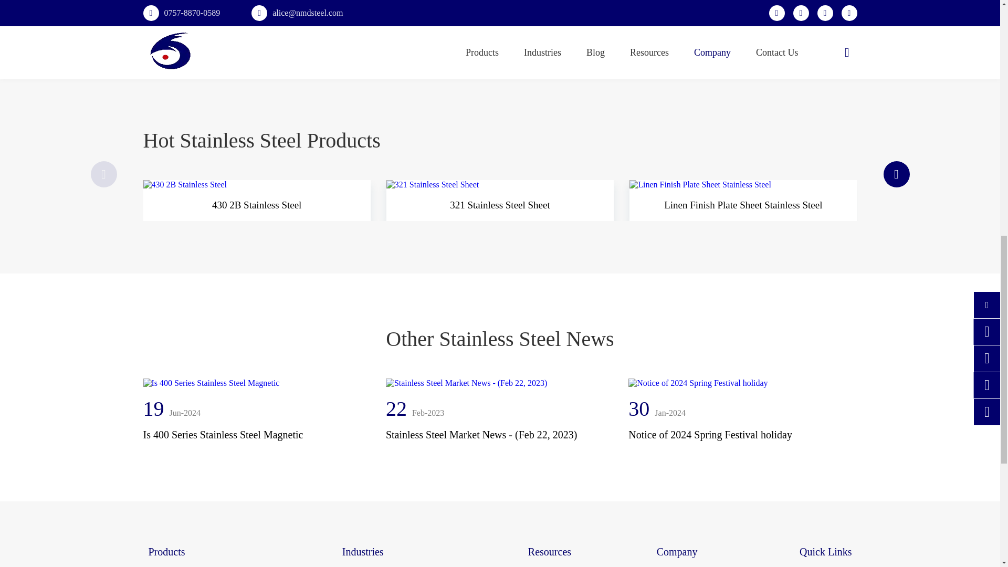  What do you see at coordinates (743, 185) in the screenshot?
I see `Linen Finish Plate Sheet Stainless Steel` at bounding box center [743, 185].